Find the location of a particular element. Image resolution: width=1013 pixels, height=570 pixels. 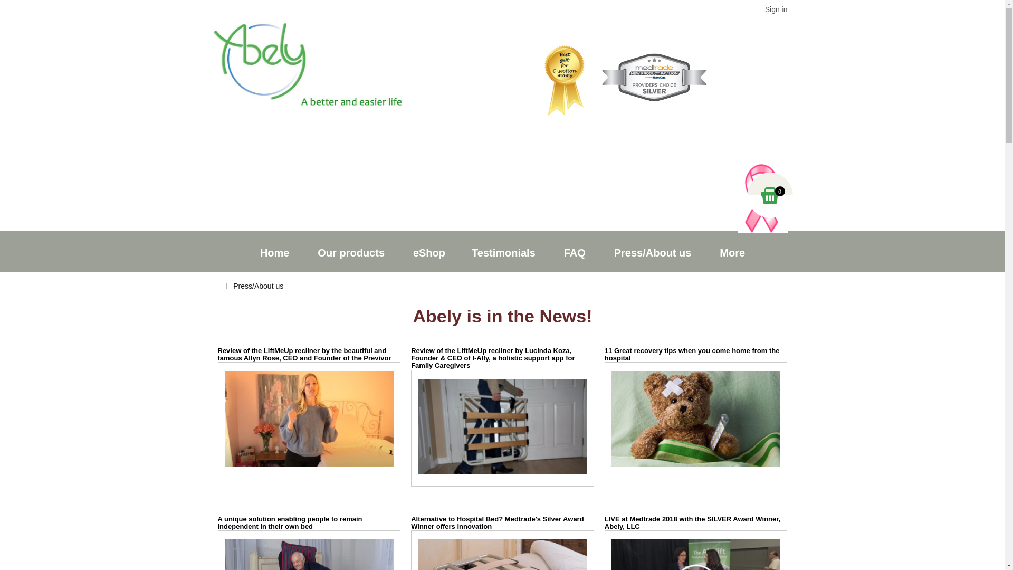

View my shopping cart is located at coordinates (769, 195).